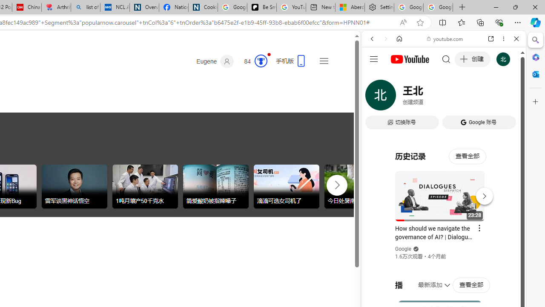  I want to click on Click to scroll right, so click(336, 184).